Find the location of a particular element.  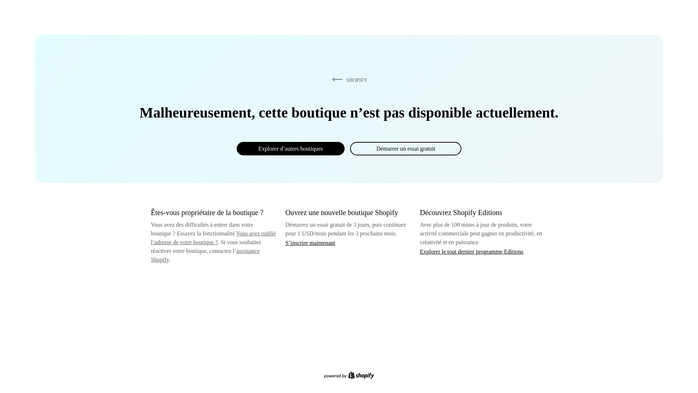

Explorer le tout dernier programme Editions is located at coordinates (472, 251).